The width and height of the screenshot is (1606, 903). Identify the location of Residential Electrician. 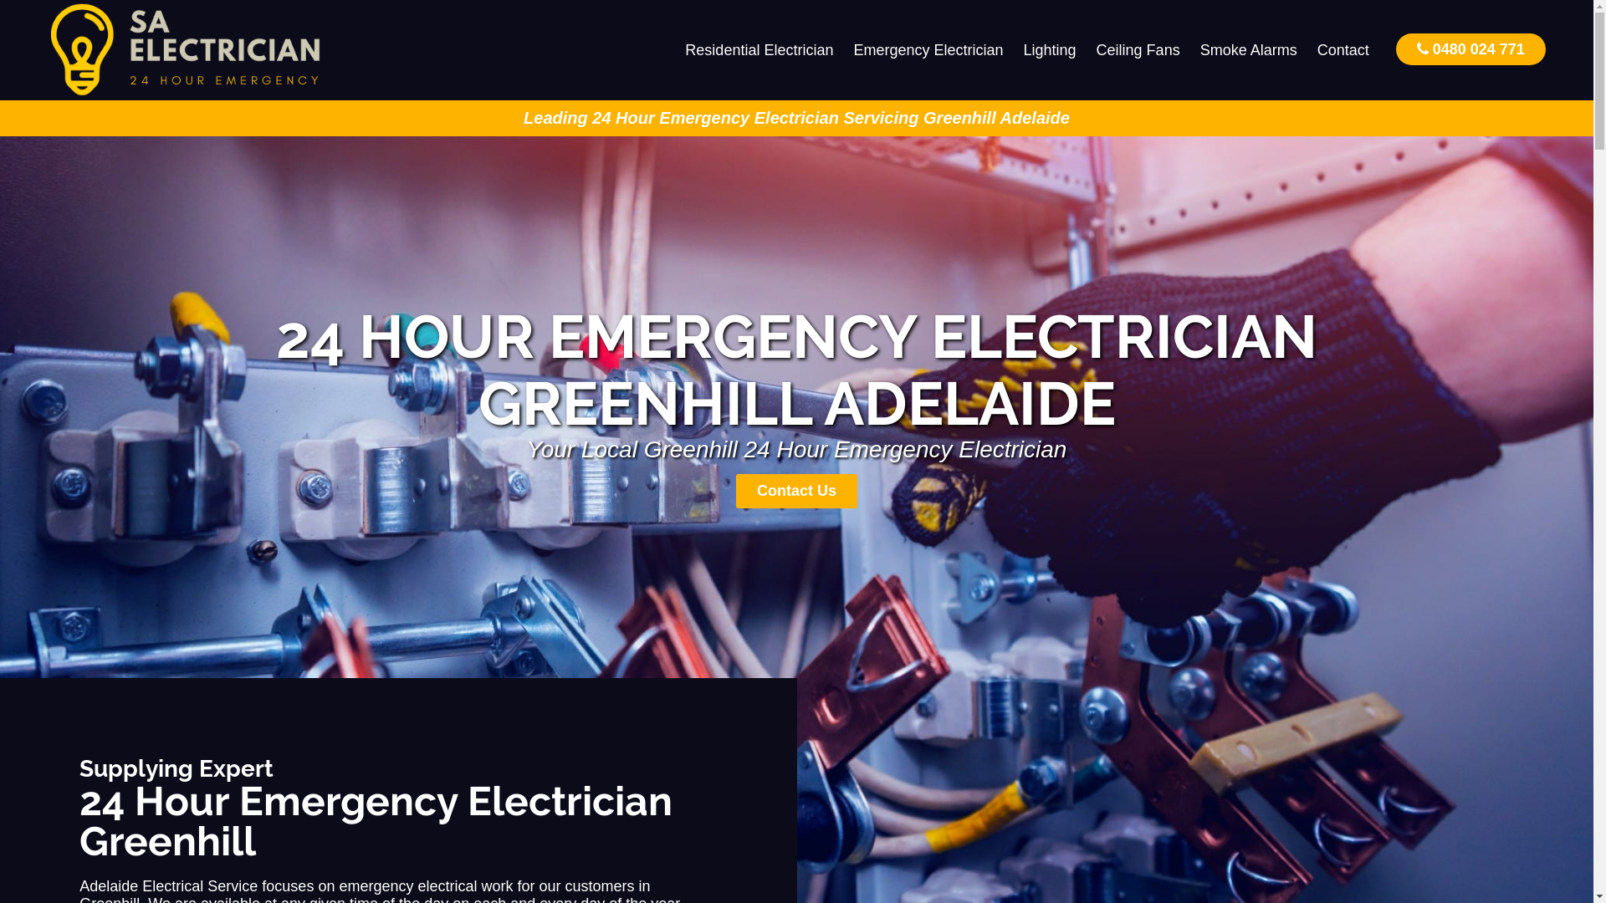
(760, 50).